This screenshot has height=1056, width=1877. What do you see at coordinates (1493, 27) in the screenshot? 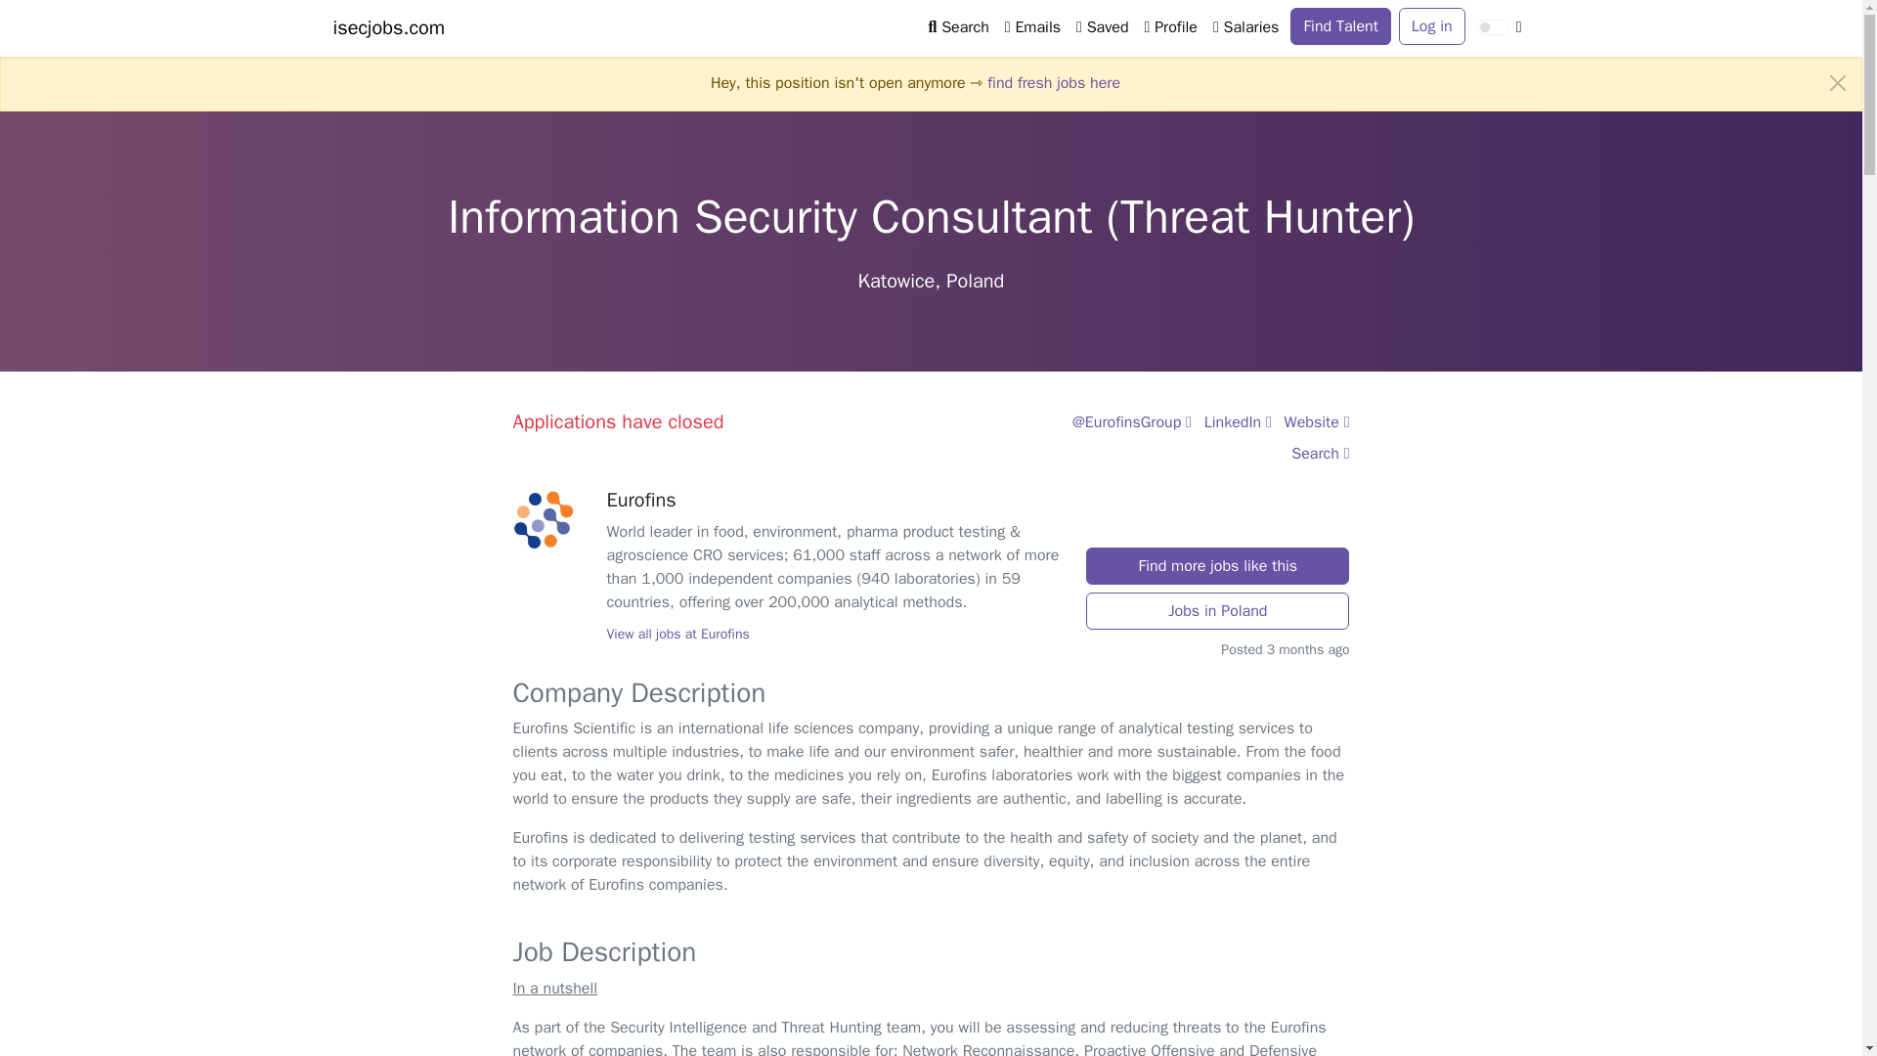
I see `on` at bounding box center [1493, 27].